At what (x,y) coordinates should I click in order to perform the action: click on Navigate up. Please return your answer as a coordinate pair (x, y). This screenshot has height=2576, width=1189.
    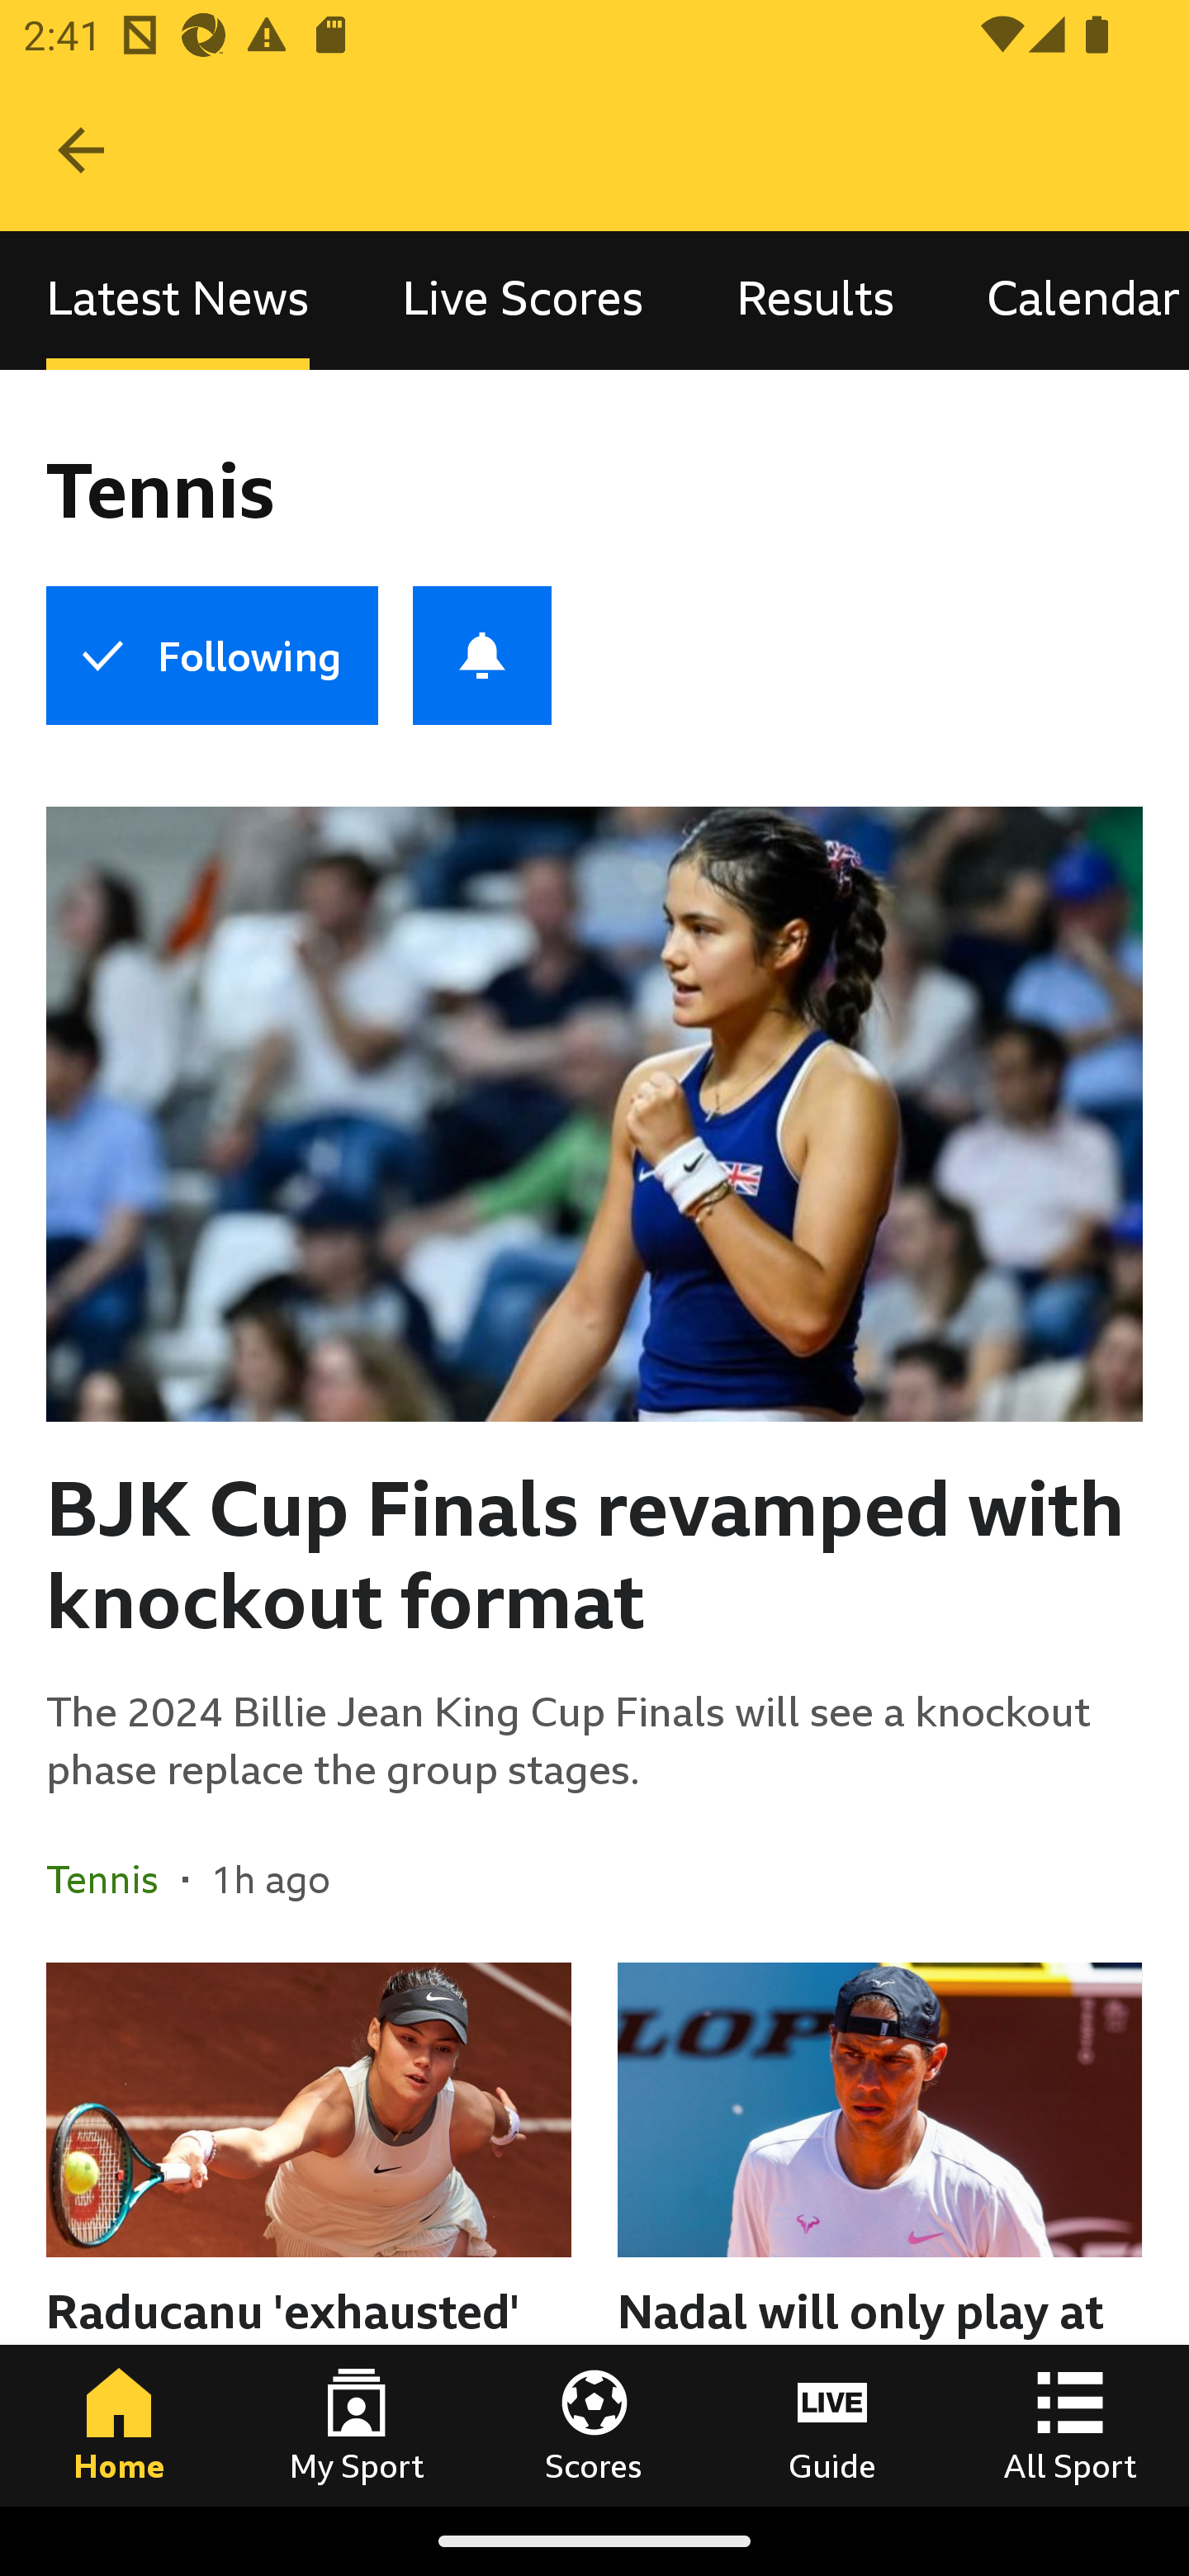
    Looking at the image, I should click on (81, 150).